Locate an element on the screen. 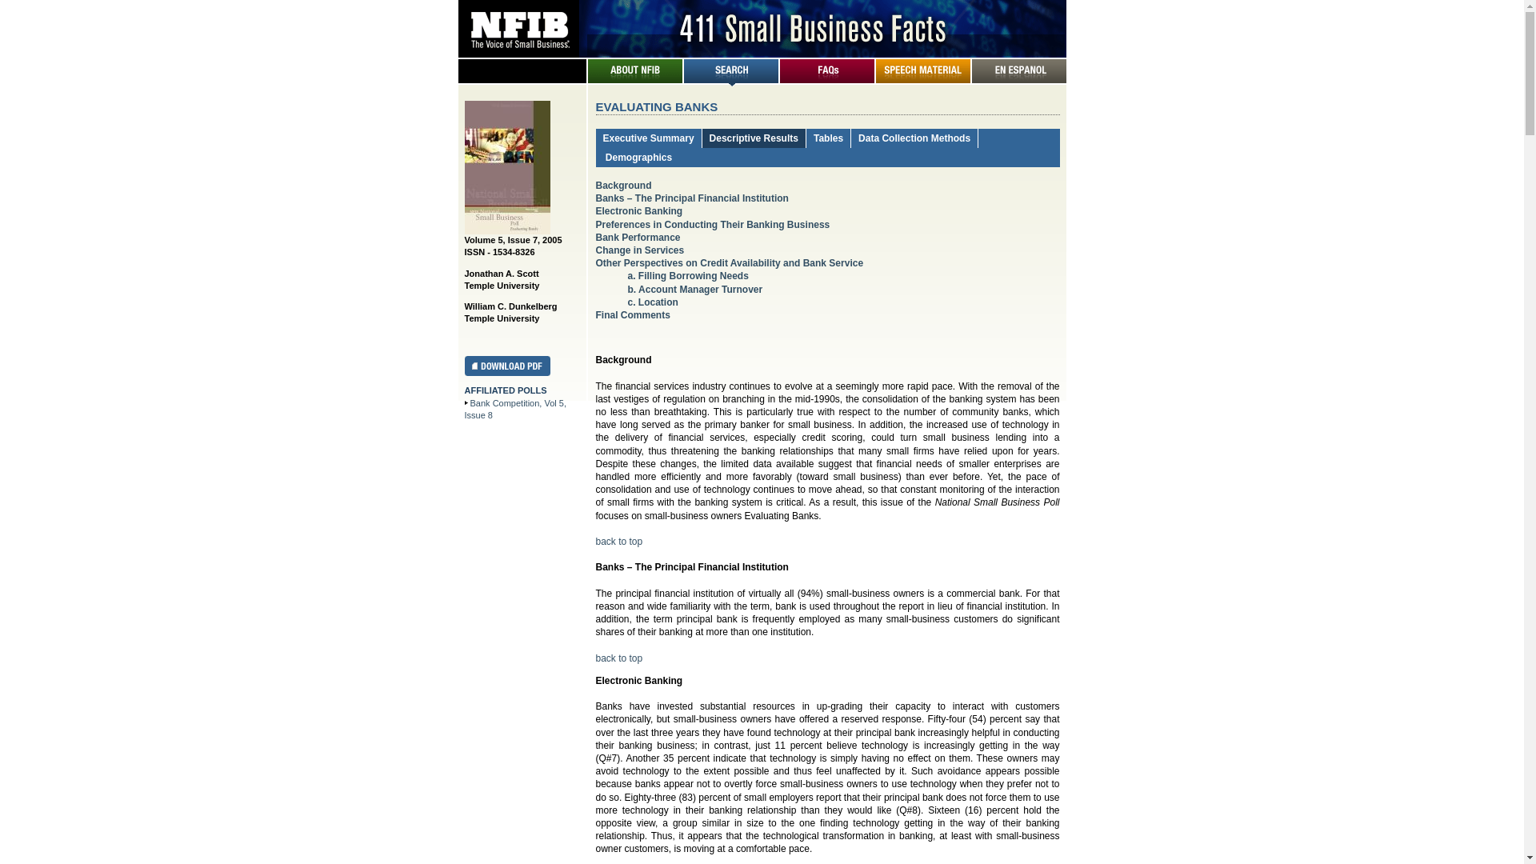  c. Location is located at coordinates (653, 302).